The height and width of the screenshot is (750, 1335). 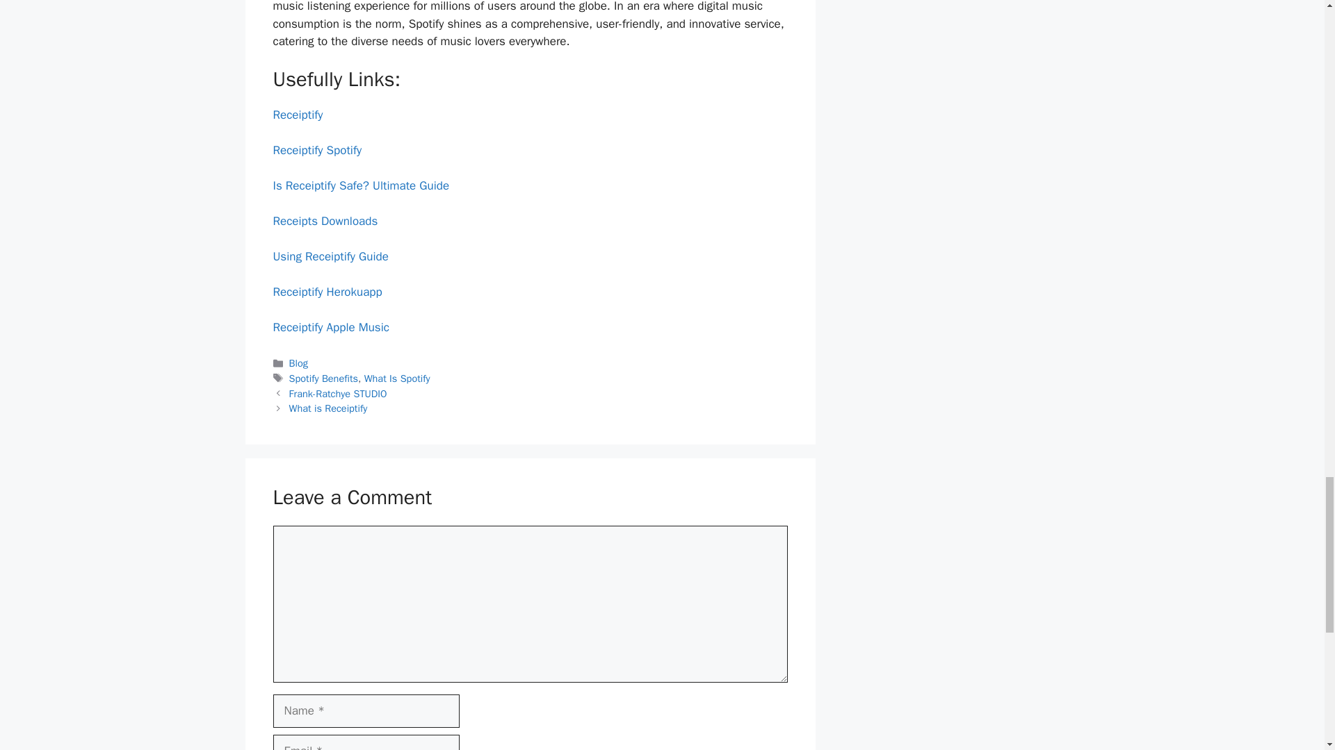 What do you see at coordinates (317, 150) in the screenshot?
I see `Receiptify Spotify` at bounding box center [317, 150].